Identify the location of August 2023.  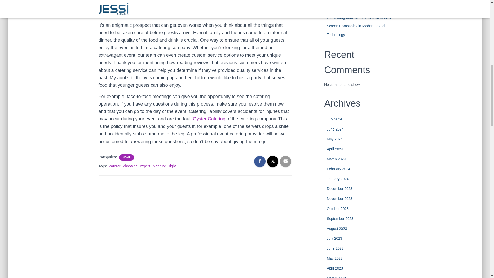
(337, 229).